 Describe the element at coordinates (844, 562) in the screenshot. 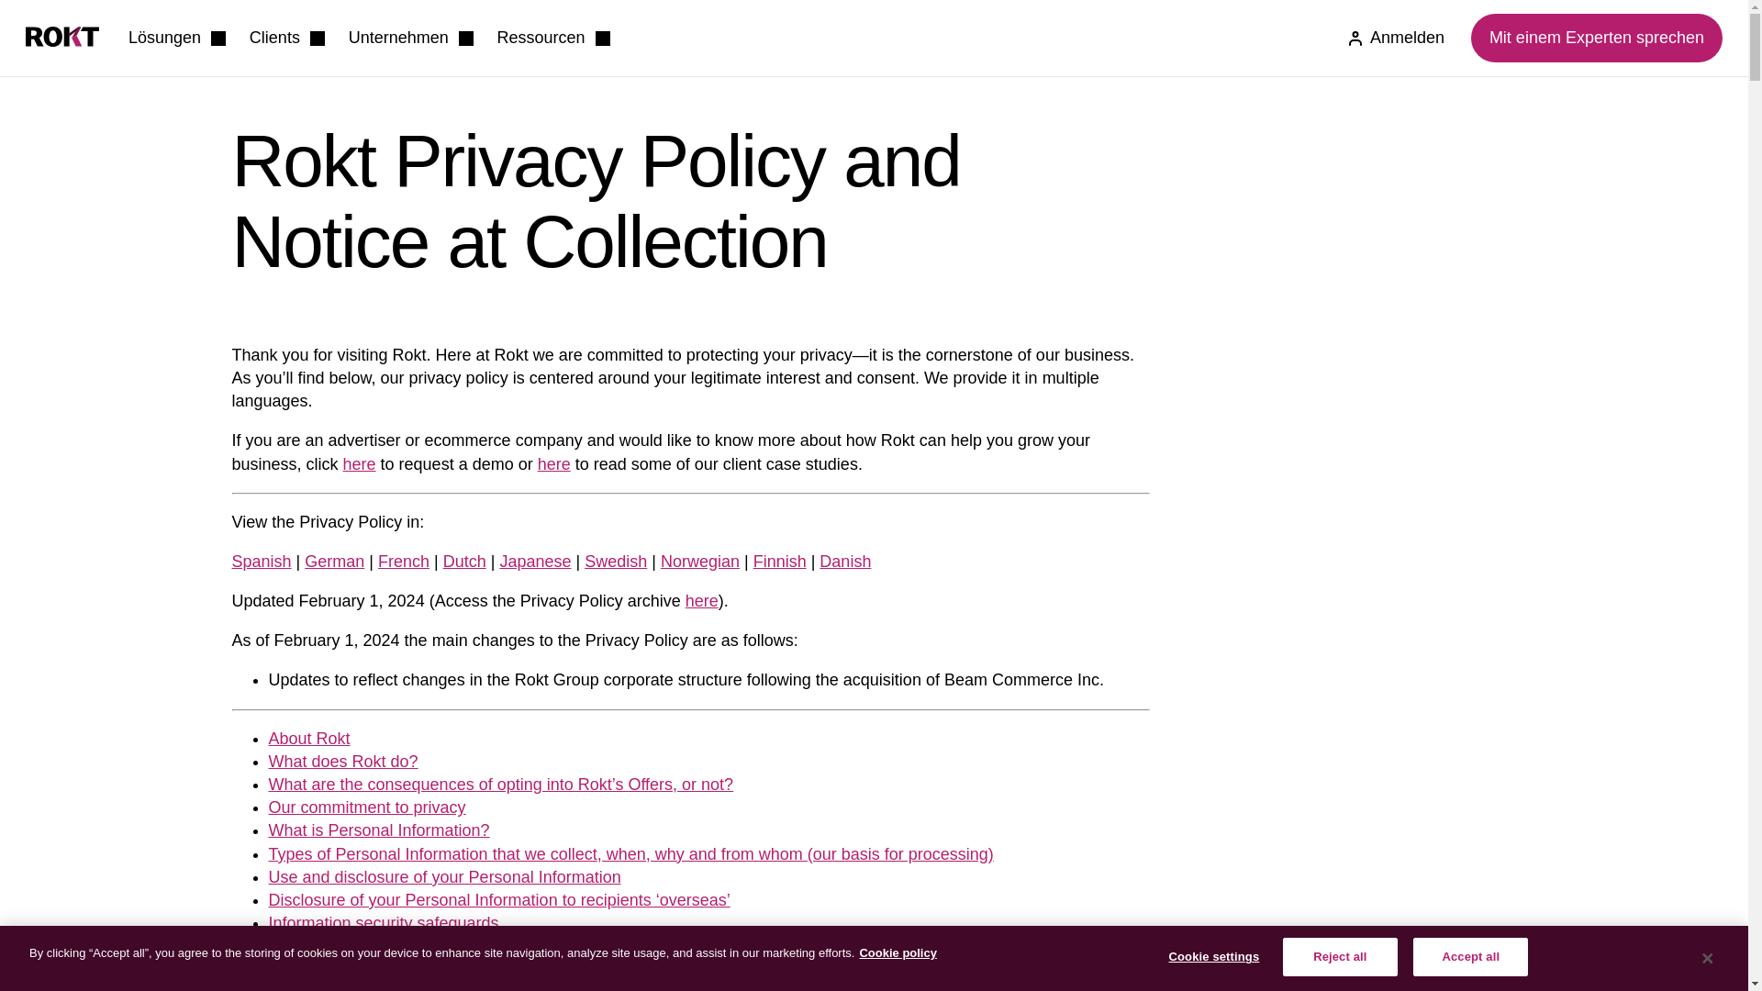

I see `Danish` at that location.